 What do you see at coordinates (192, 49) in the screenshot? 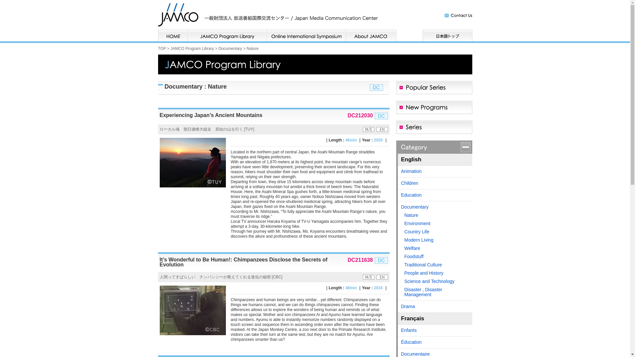
I see `JAMCO Program Library` at bounding box center [192, 49].